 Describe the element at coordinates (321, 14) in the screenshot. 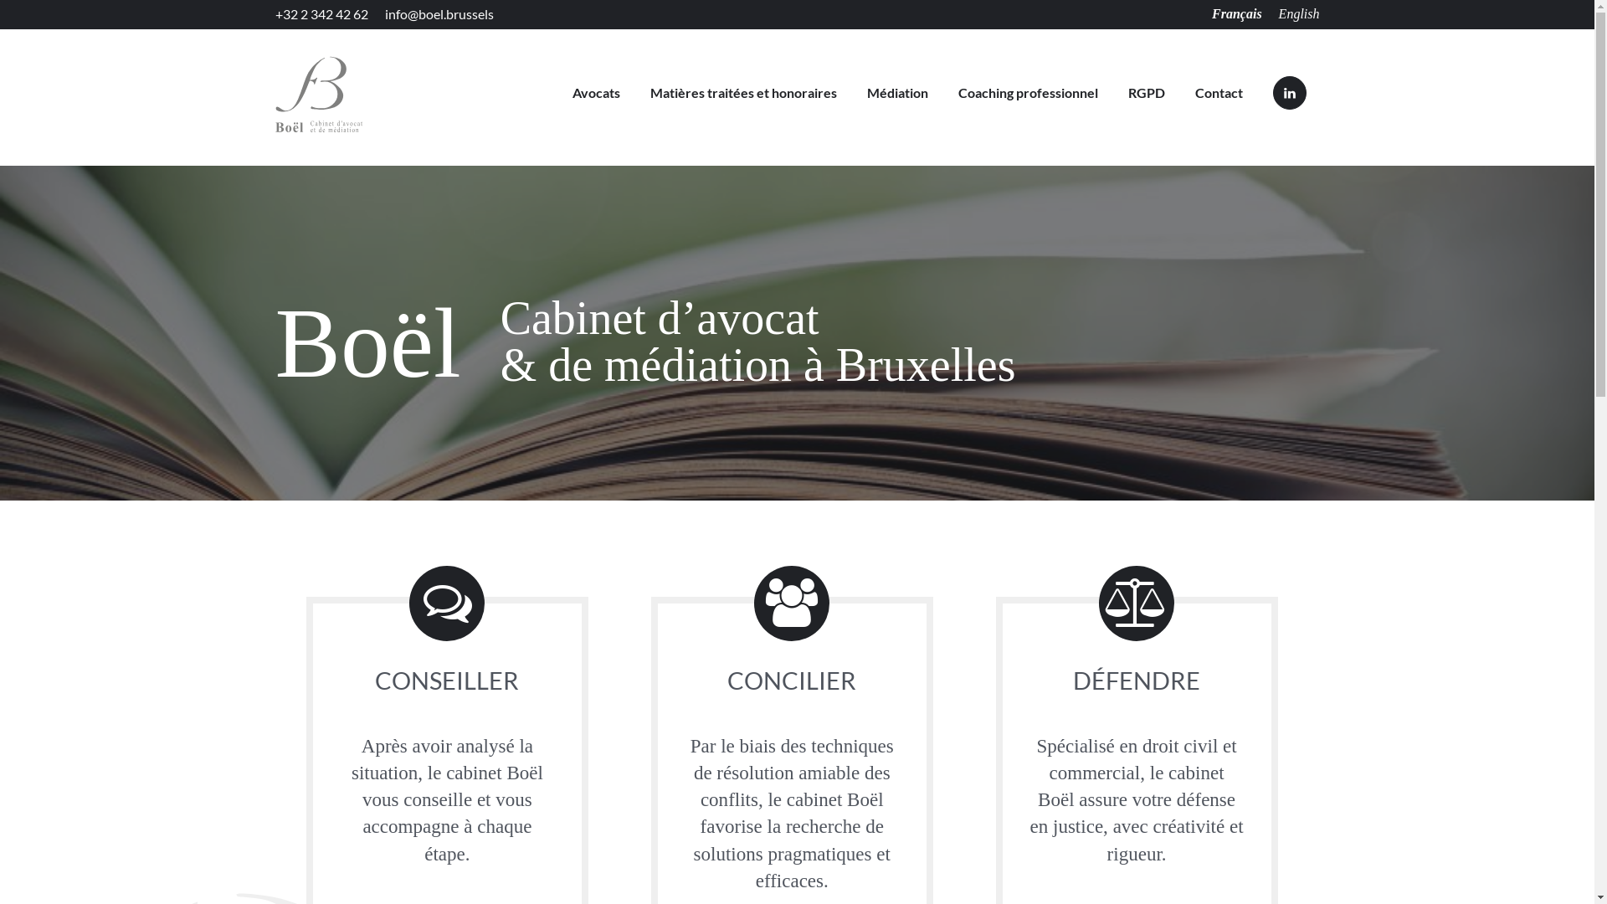

I see `+32 2 342 42 62` at that location.